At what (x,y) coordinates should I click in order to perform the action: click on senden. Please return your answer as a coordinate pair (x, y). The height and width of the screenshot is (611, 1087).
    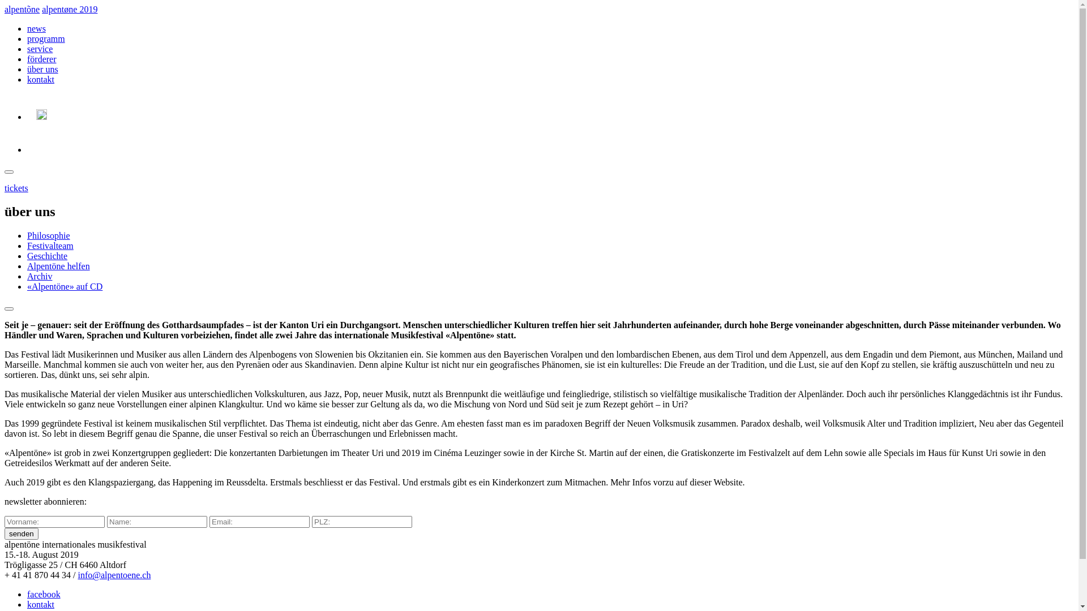
    Looking at the image, I should click on (22, 534).